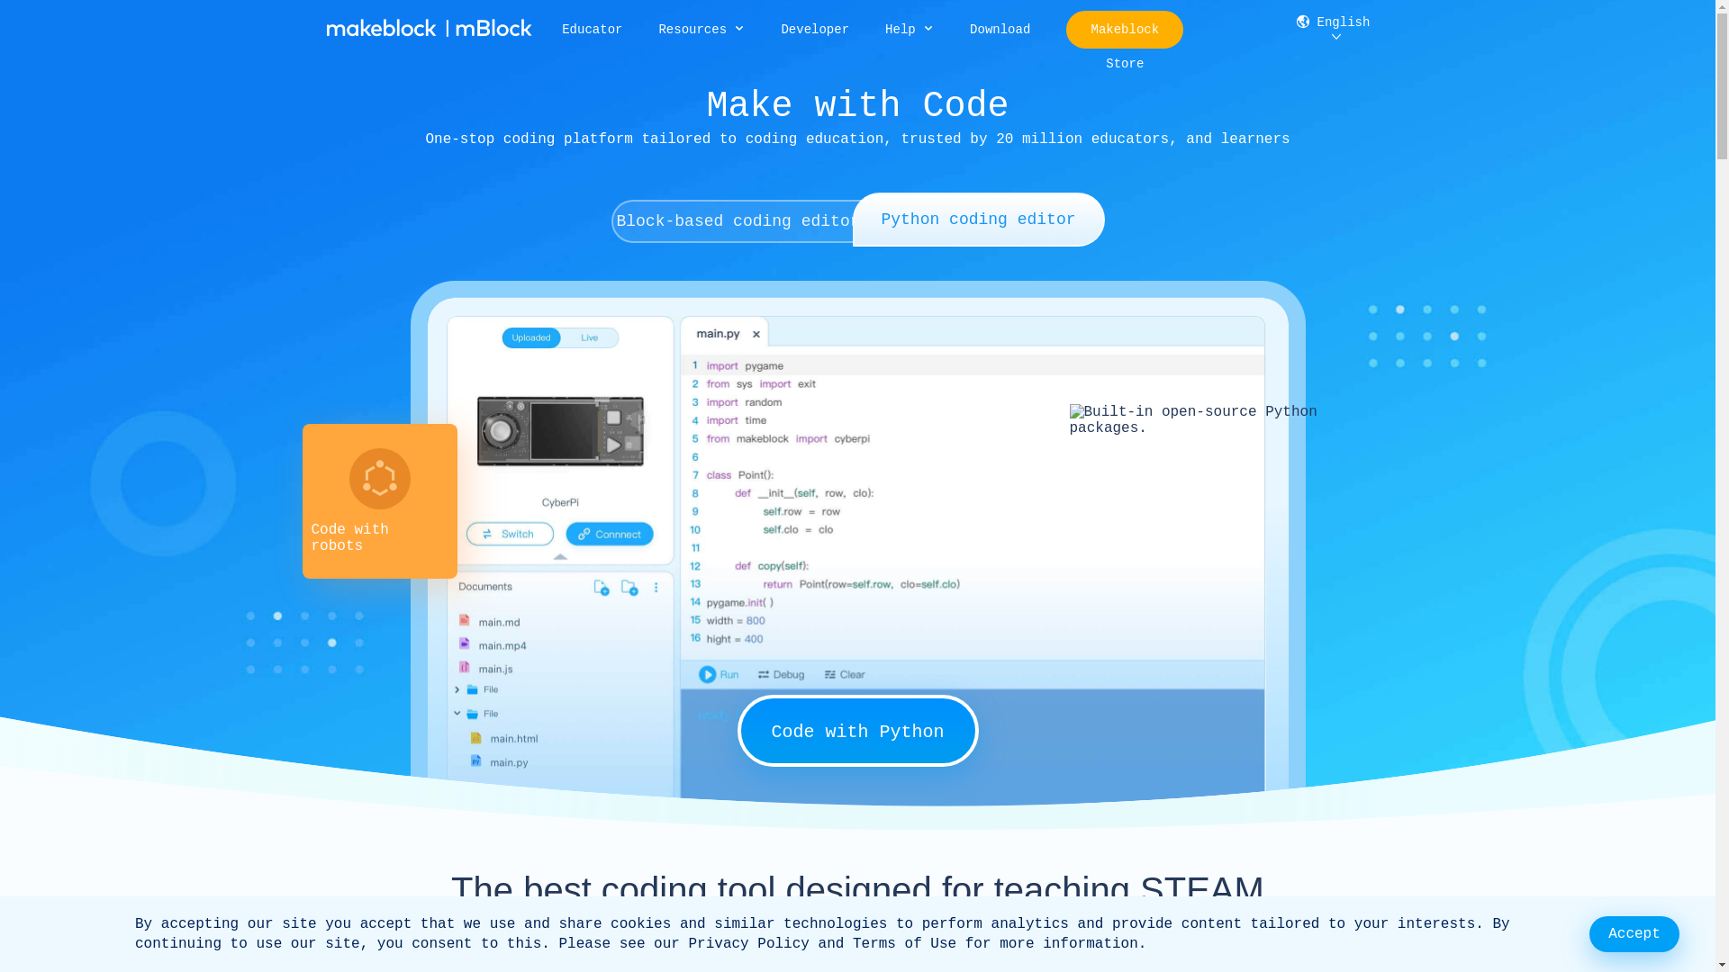  I want to click on Resources, so click(702, 30).